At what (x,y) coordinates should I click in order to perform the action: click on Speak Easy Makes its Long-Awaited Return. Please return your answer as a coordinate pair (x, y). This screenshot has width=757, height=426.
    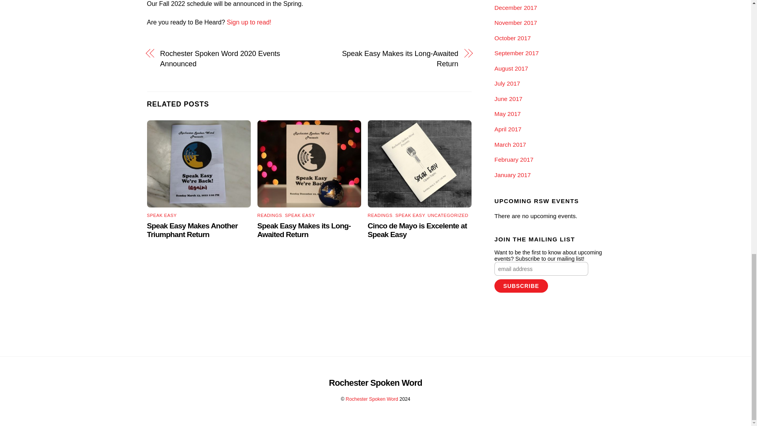
    Looking at the image, I should click on (388, 59).